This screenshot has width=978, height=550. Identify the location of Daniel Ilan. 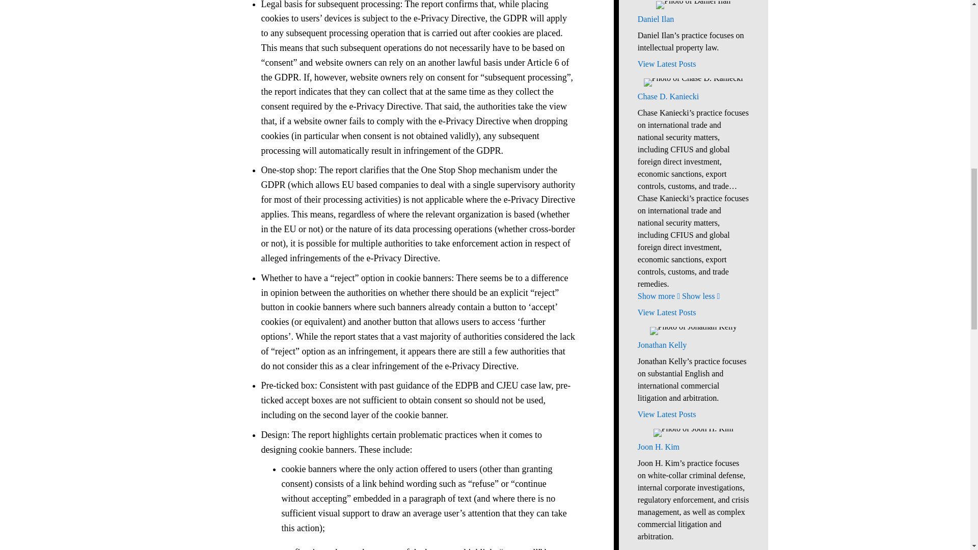
(693, 19).